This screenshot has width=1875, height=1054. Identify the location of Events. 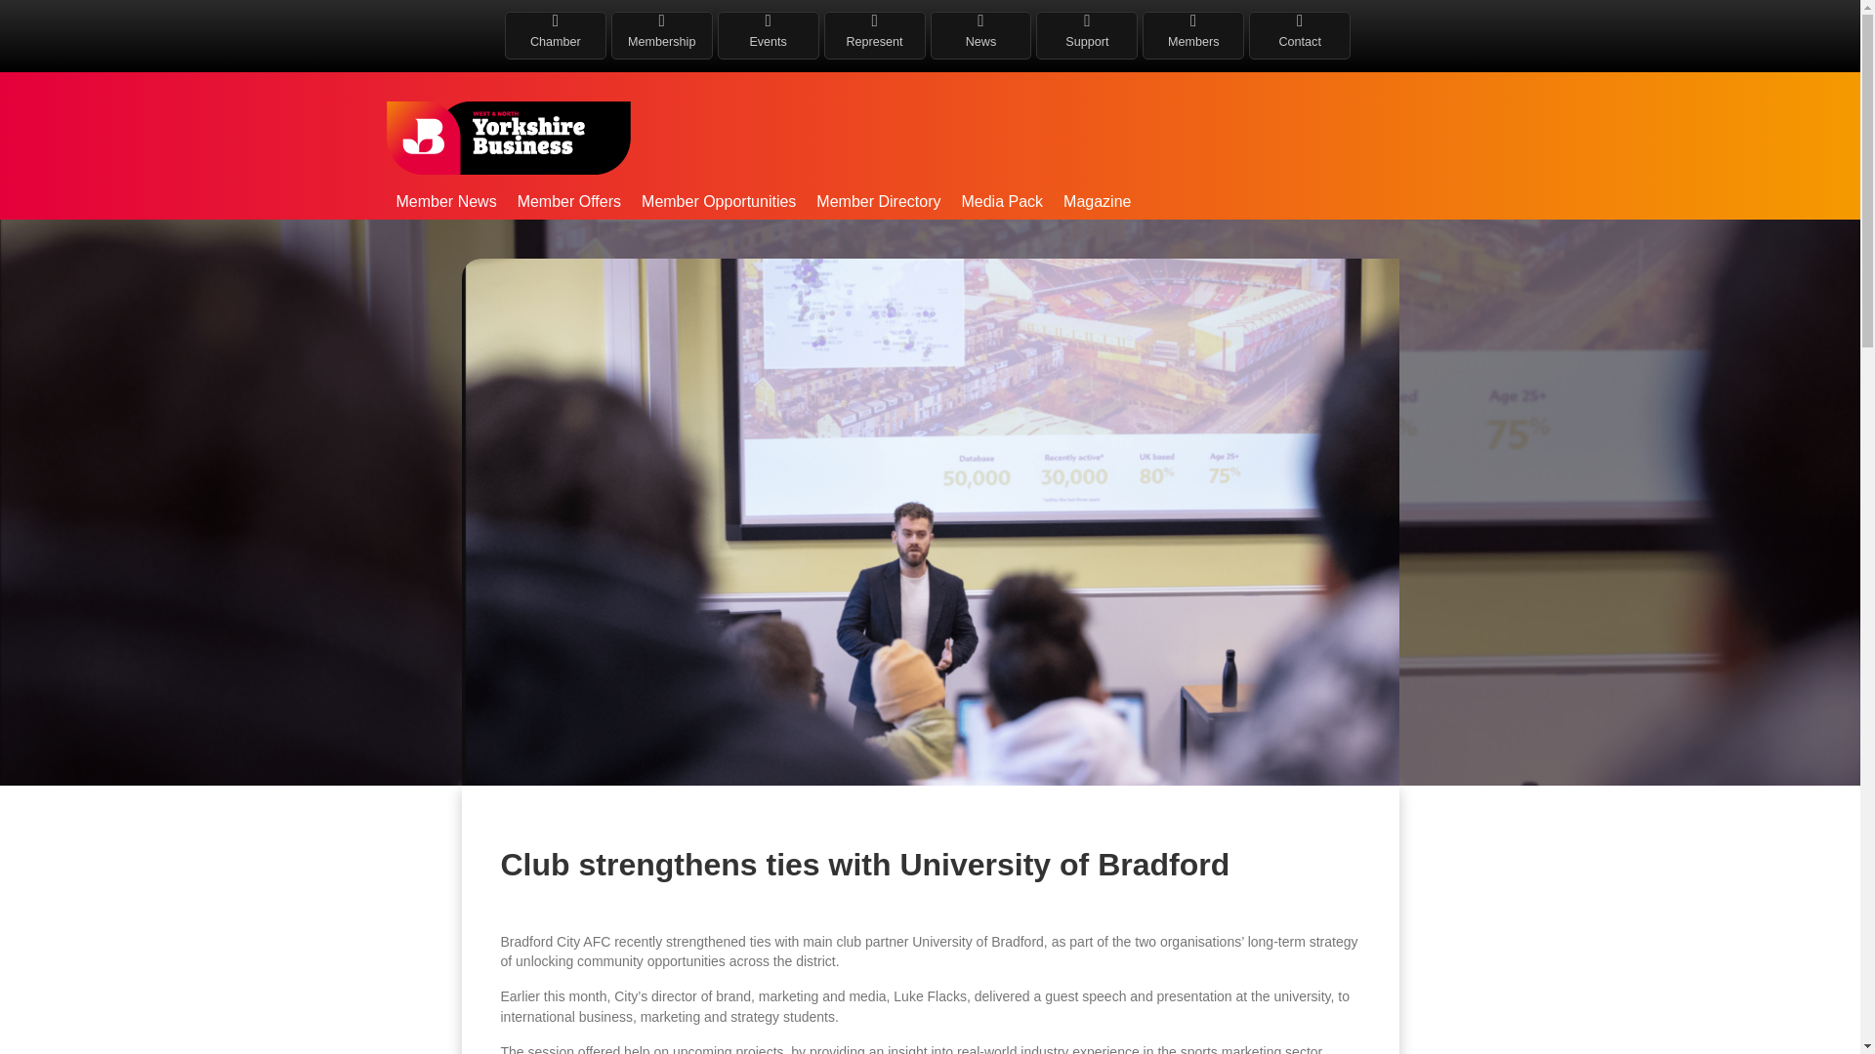
(768, 35).